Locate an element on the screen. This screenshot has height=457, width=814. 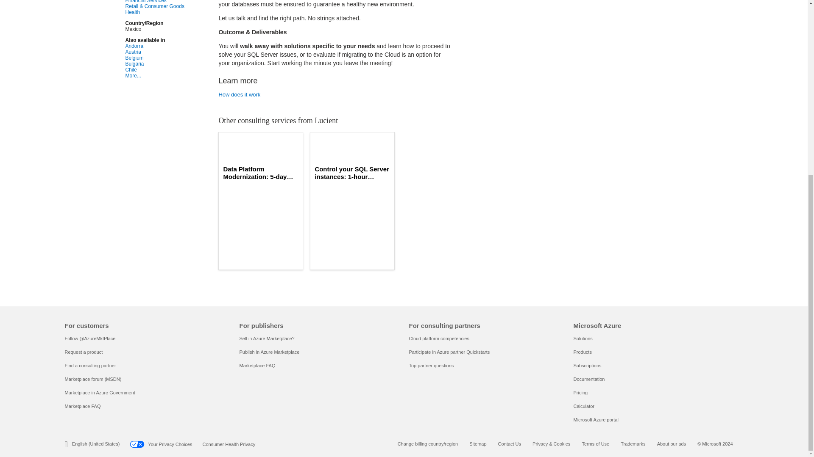
Belgium is located at coordinates (165, 58).